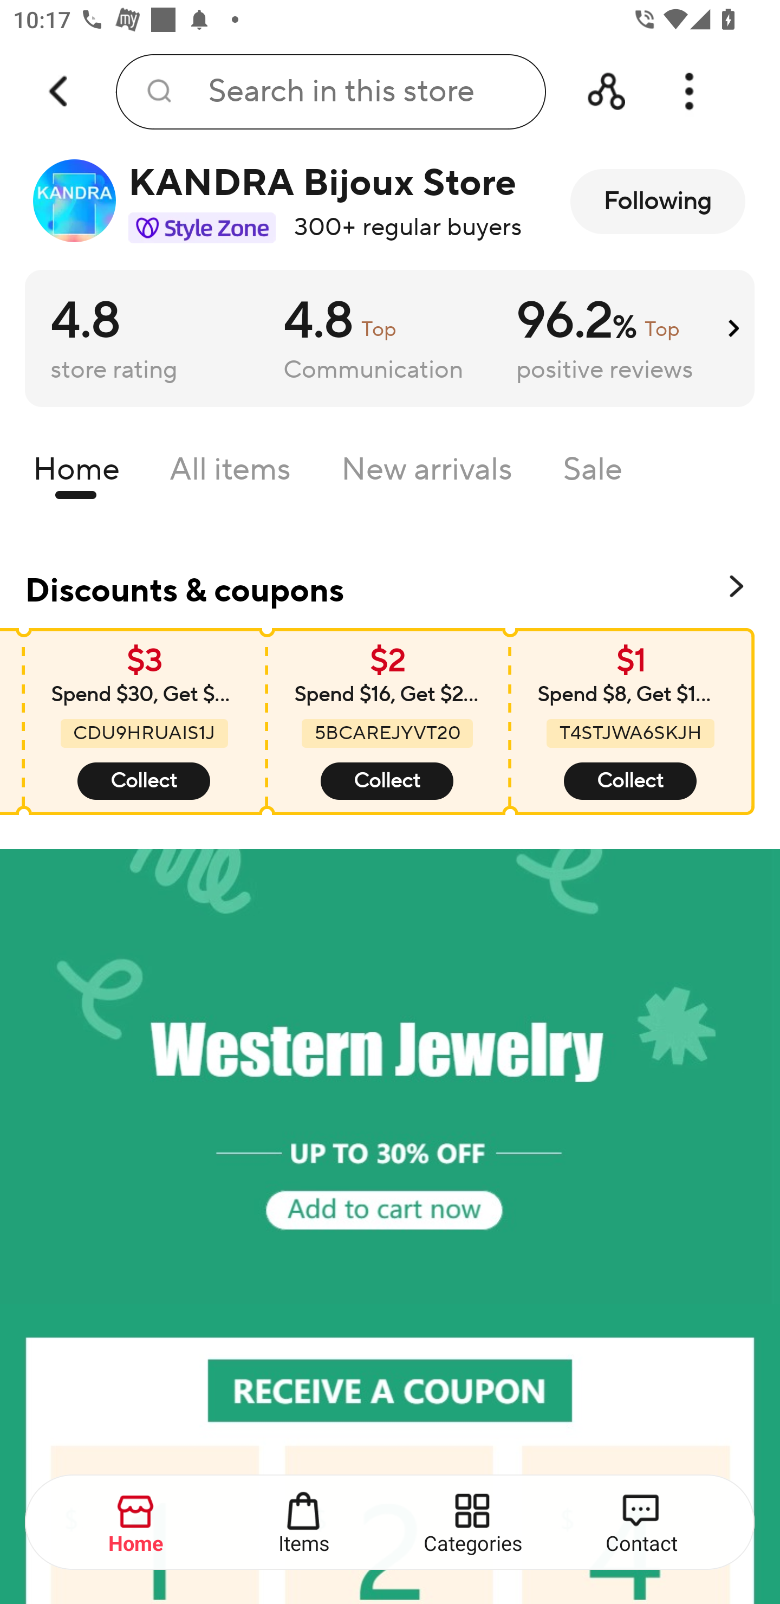 This screenshot has height=1604, width=780. Describe the element at coordinates (593, 474) in the screenshot. I see `Sale` at that location.